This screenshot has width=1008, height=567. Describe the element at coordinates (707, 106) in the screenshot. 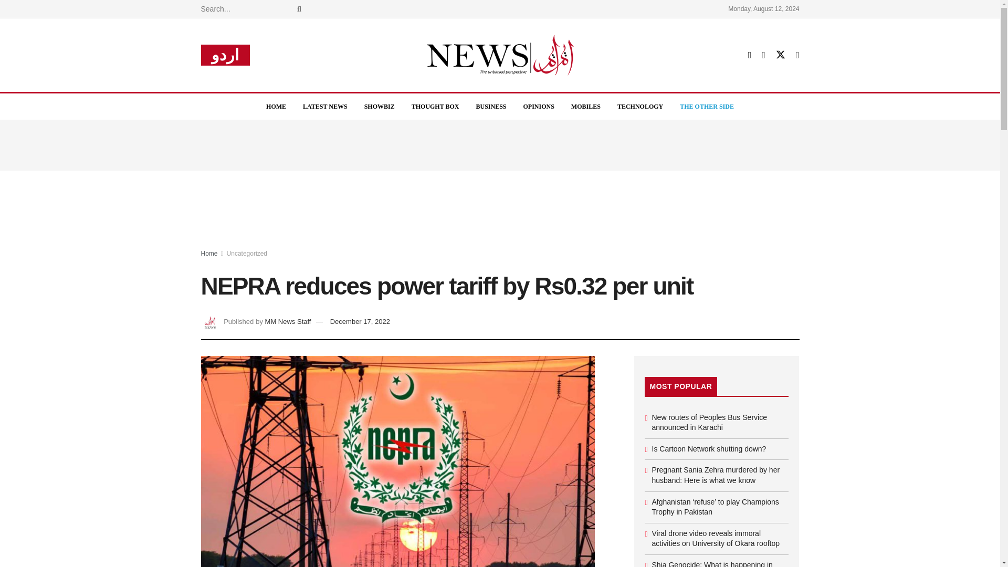

I see `THE OTHER SIDE` at that location.